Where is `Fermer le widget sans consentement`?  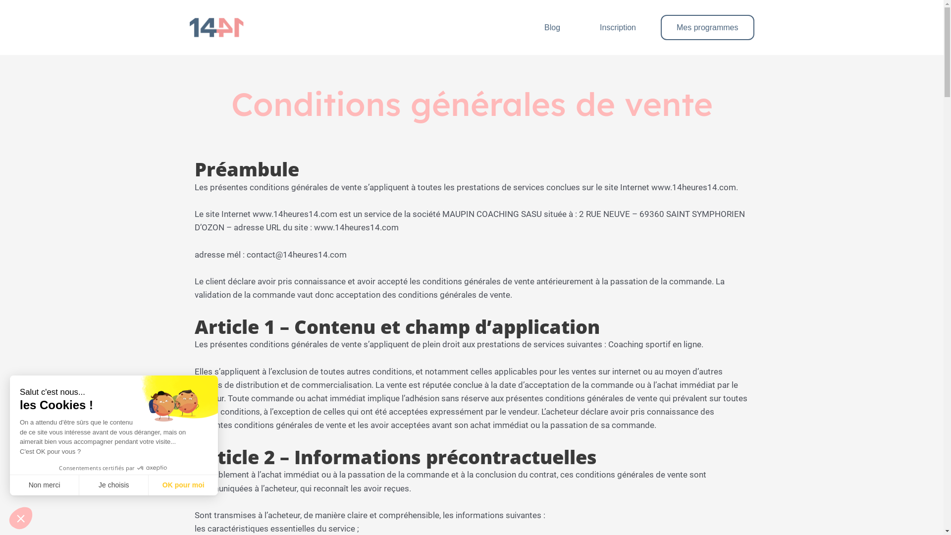
Fermer le widget sans consentement is located at coordinates (21, 518).